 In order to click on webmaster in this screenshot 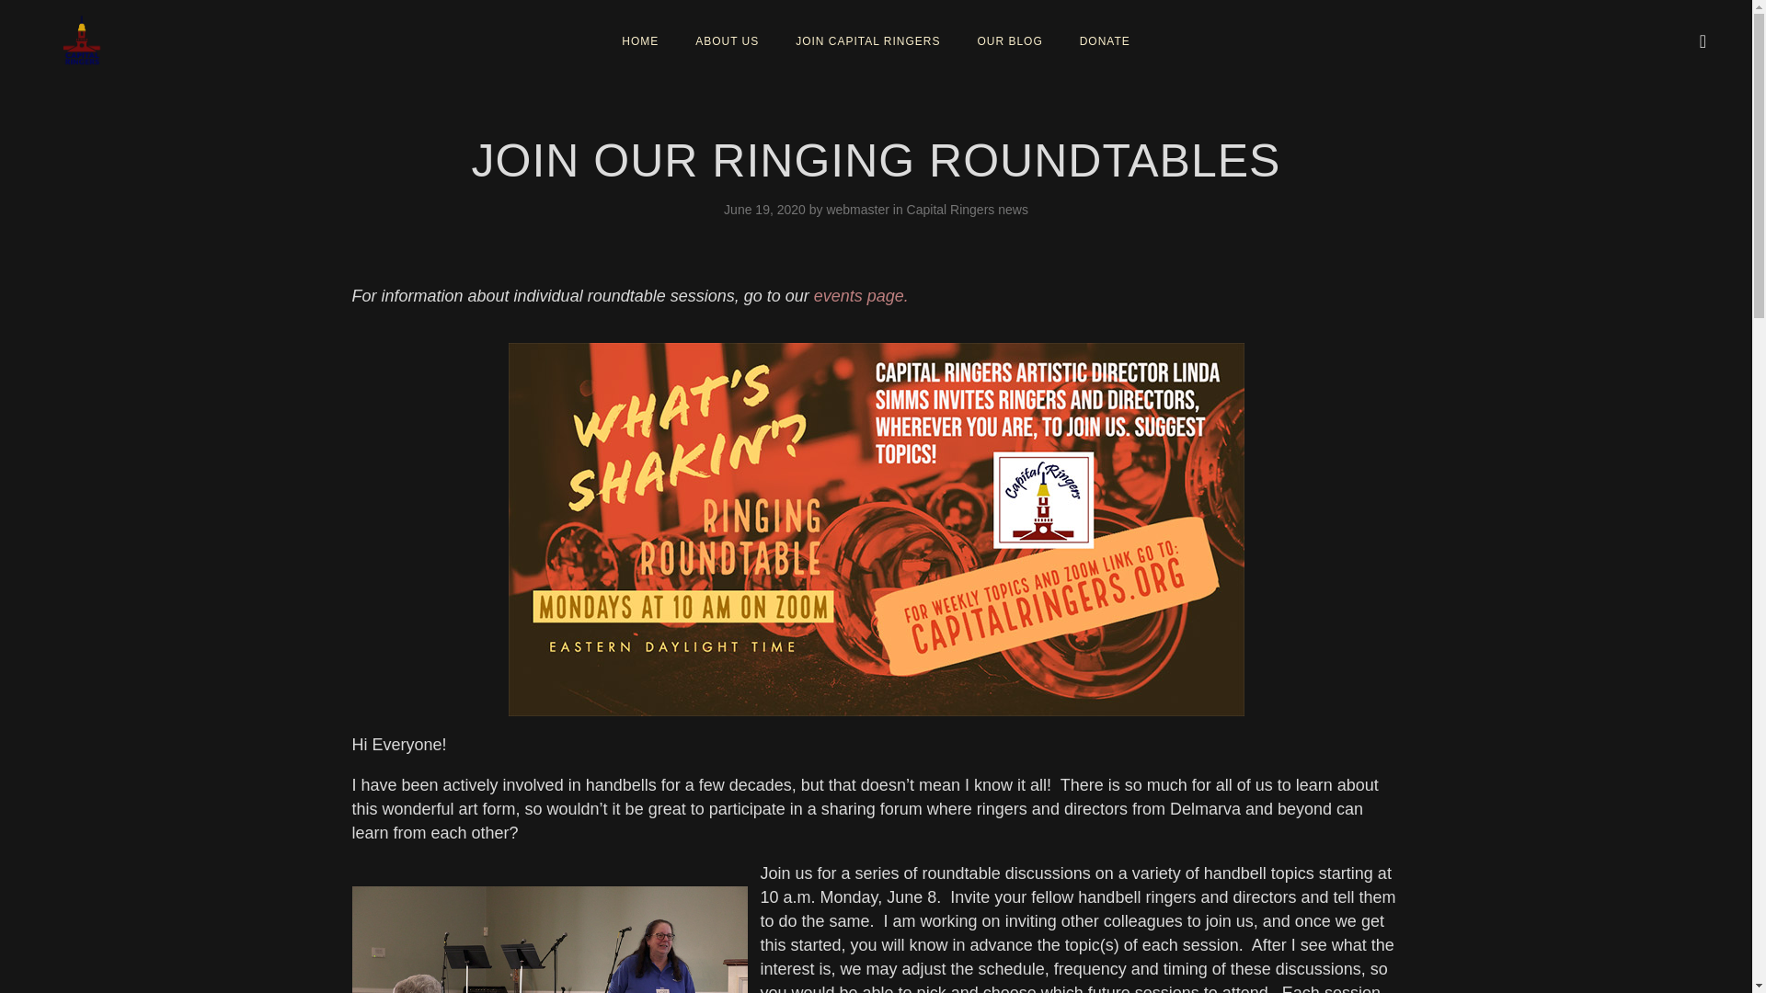, I will do `click(859, 210)`.